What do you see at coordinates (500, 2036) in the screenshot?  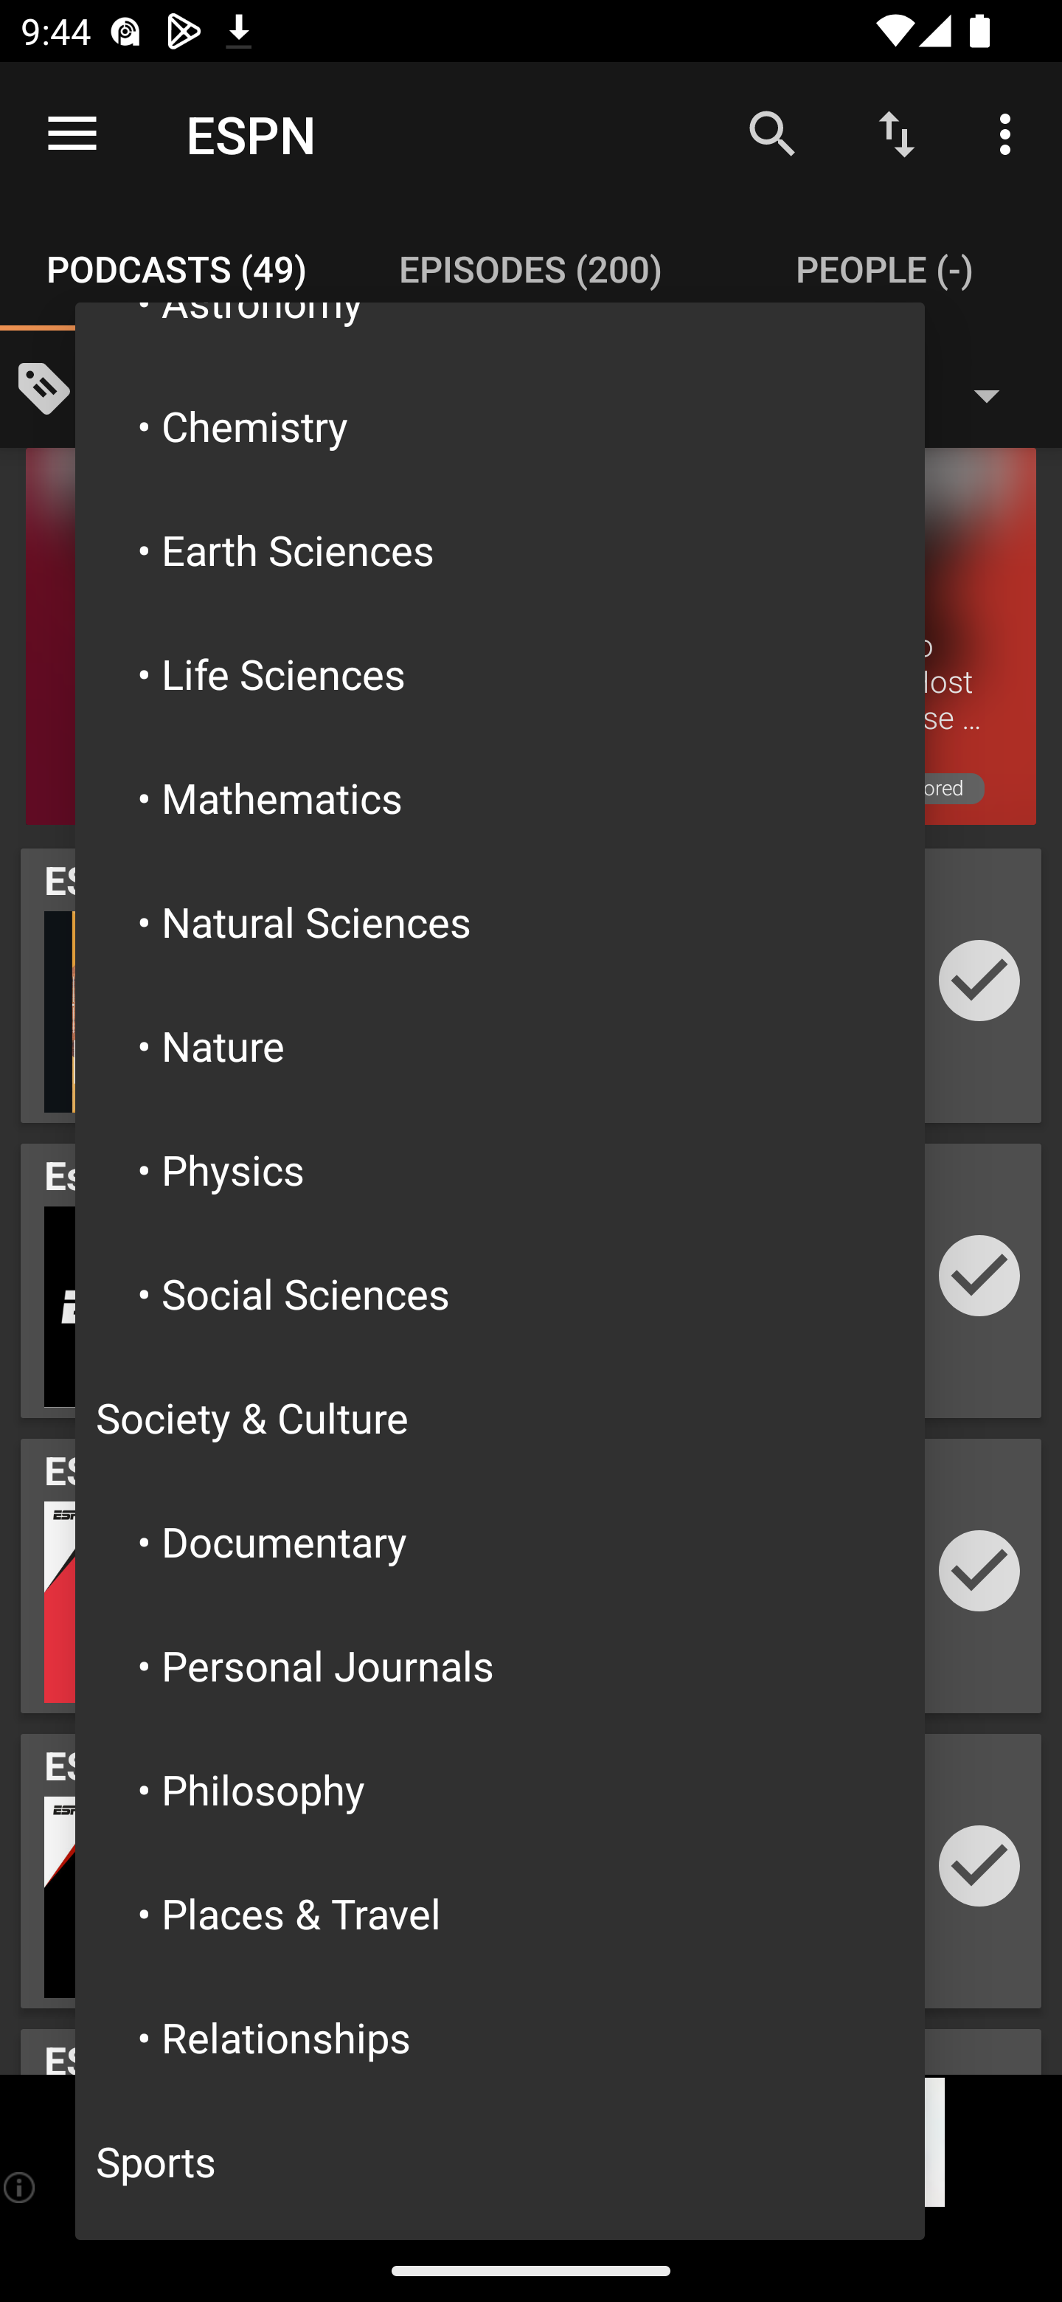 I see `    • Relationships` at bounding box center [500, 2036].